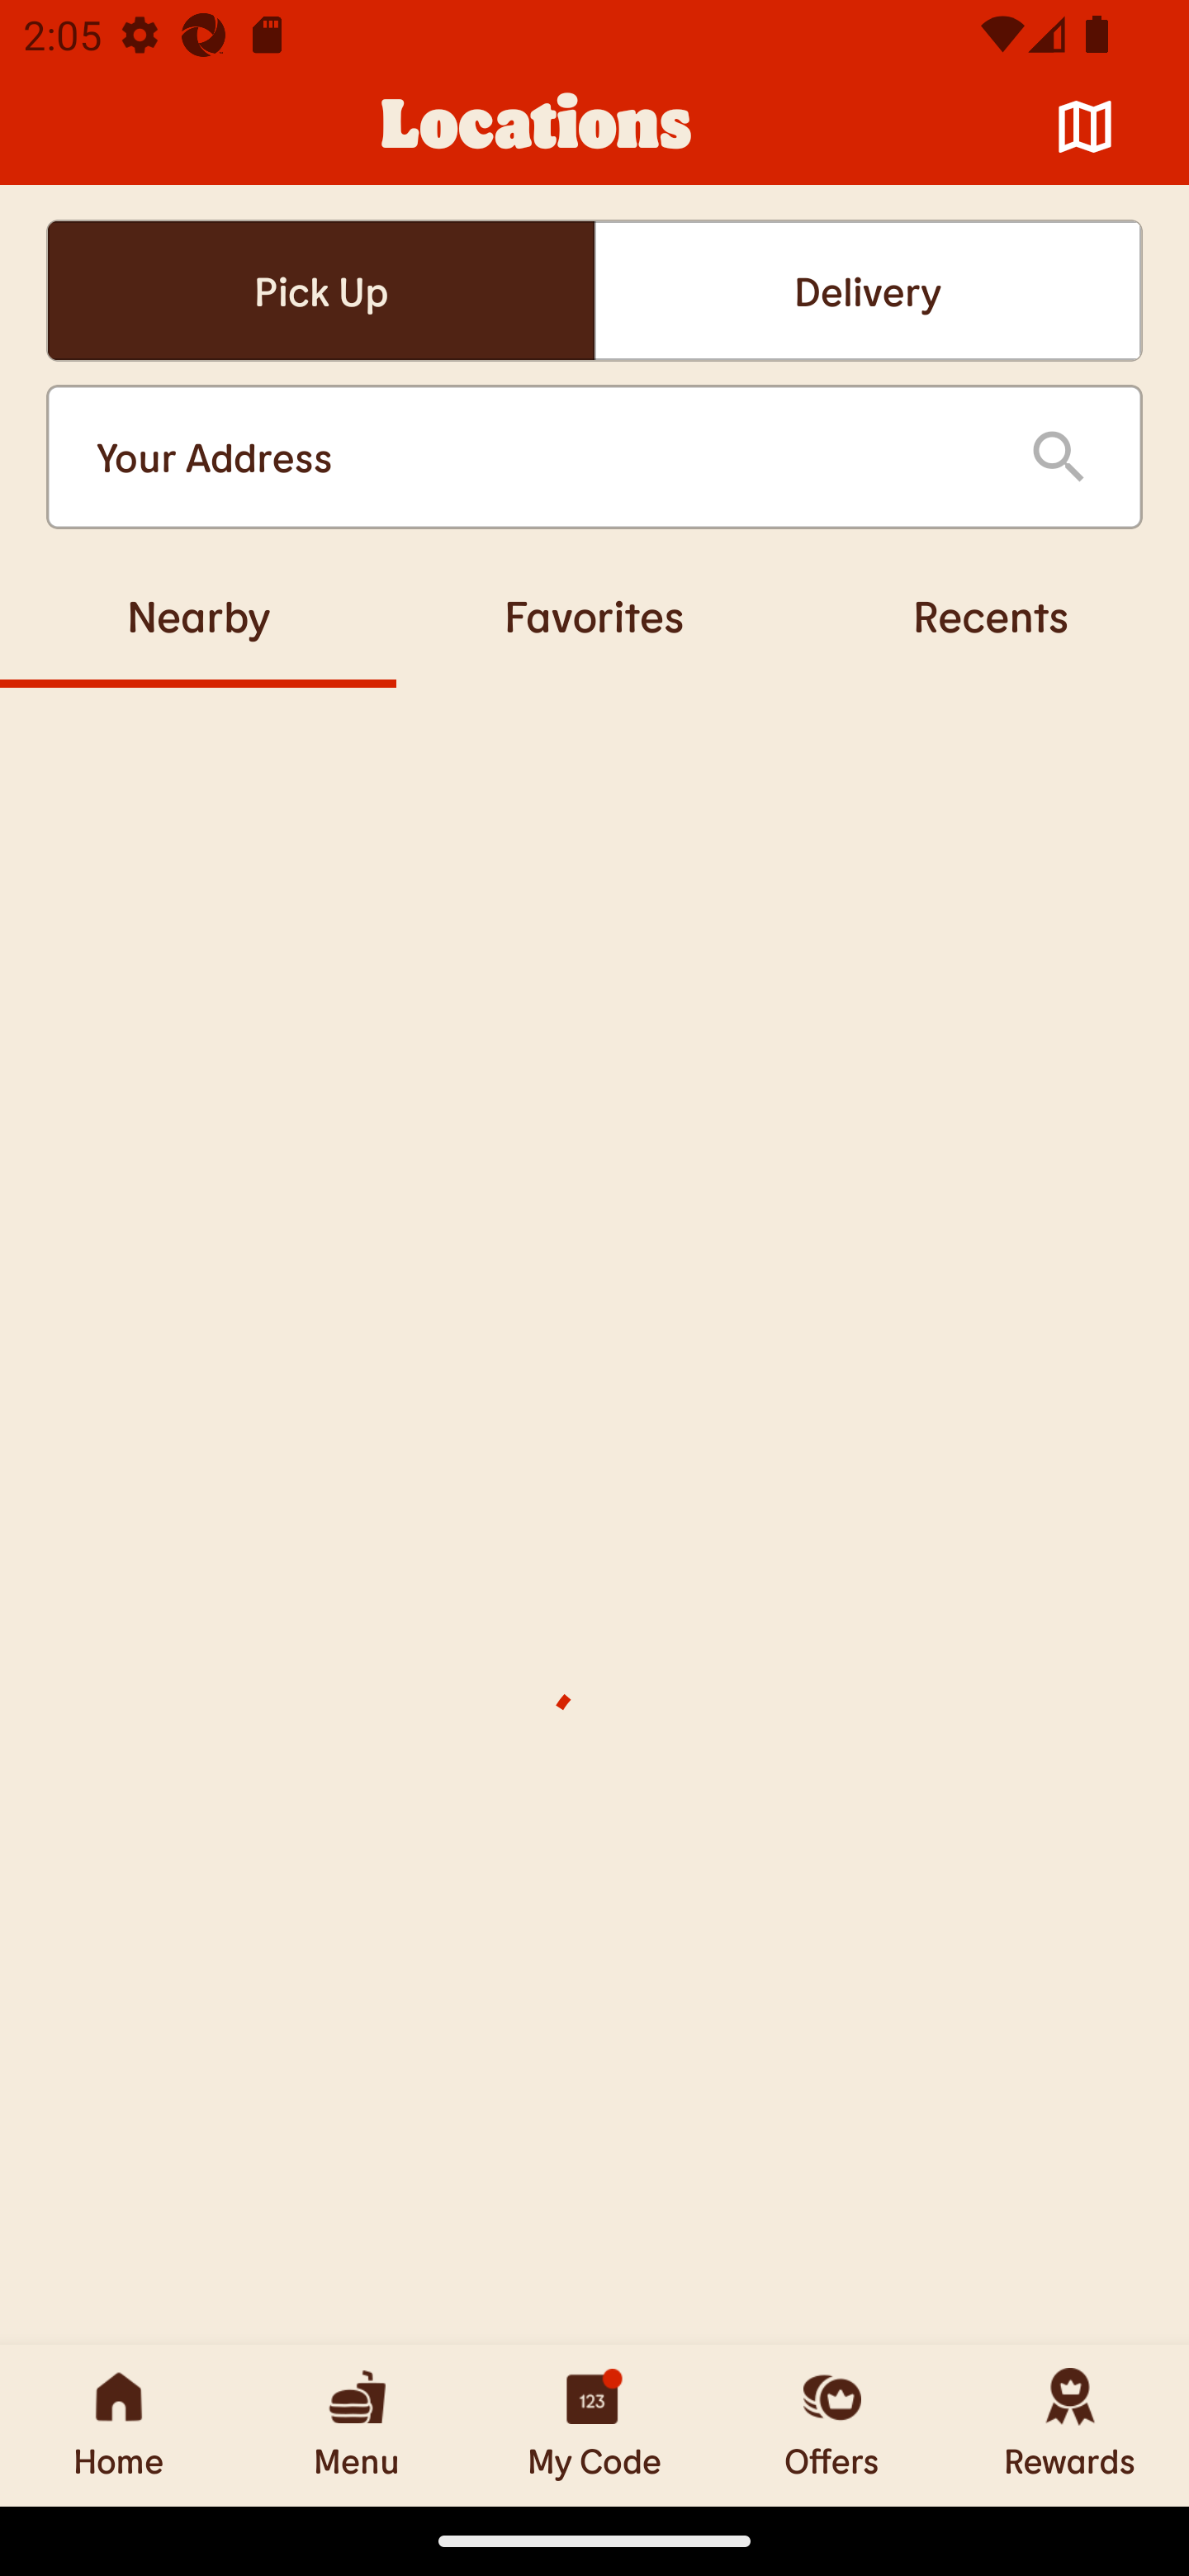  What do you see at coordinates (198, 615) in the screenshot?
I see `Nearby` at bounding box center [198, 615].